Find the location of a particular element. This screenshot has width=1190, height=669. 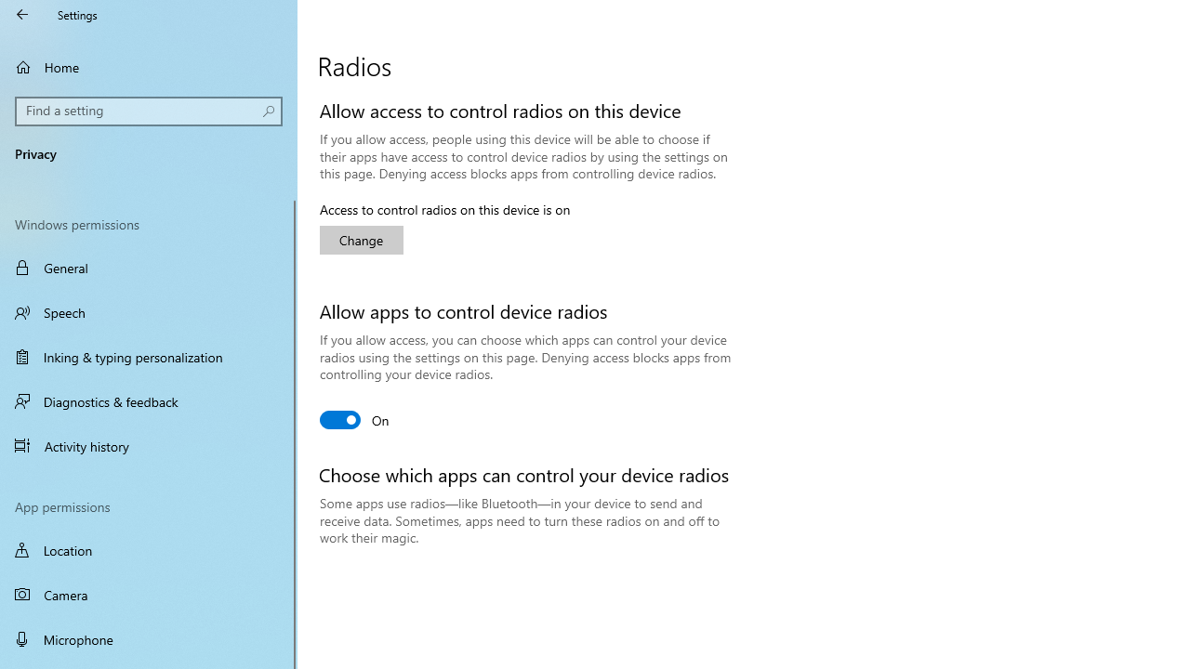

Speech is located at coordinates (149, 312).